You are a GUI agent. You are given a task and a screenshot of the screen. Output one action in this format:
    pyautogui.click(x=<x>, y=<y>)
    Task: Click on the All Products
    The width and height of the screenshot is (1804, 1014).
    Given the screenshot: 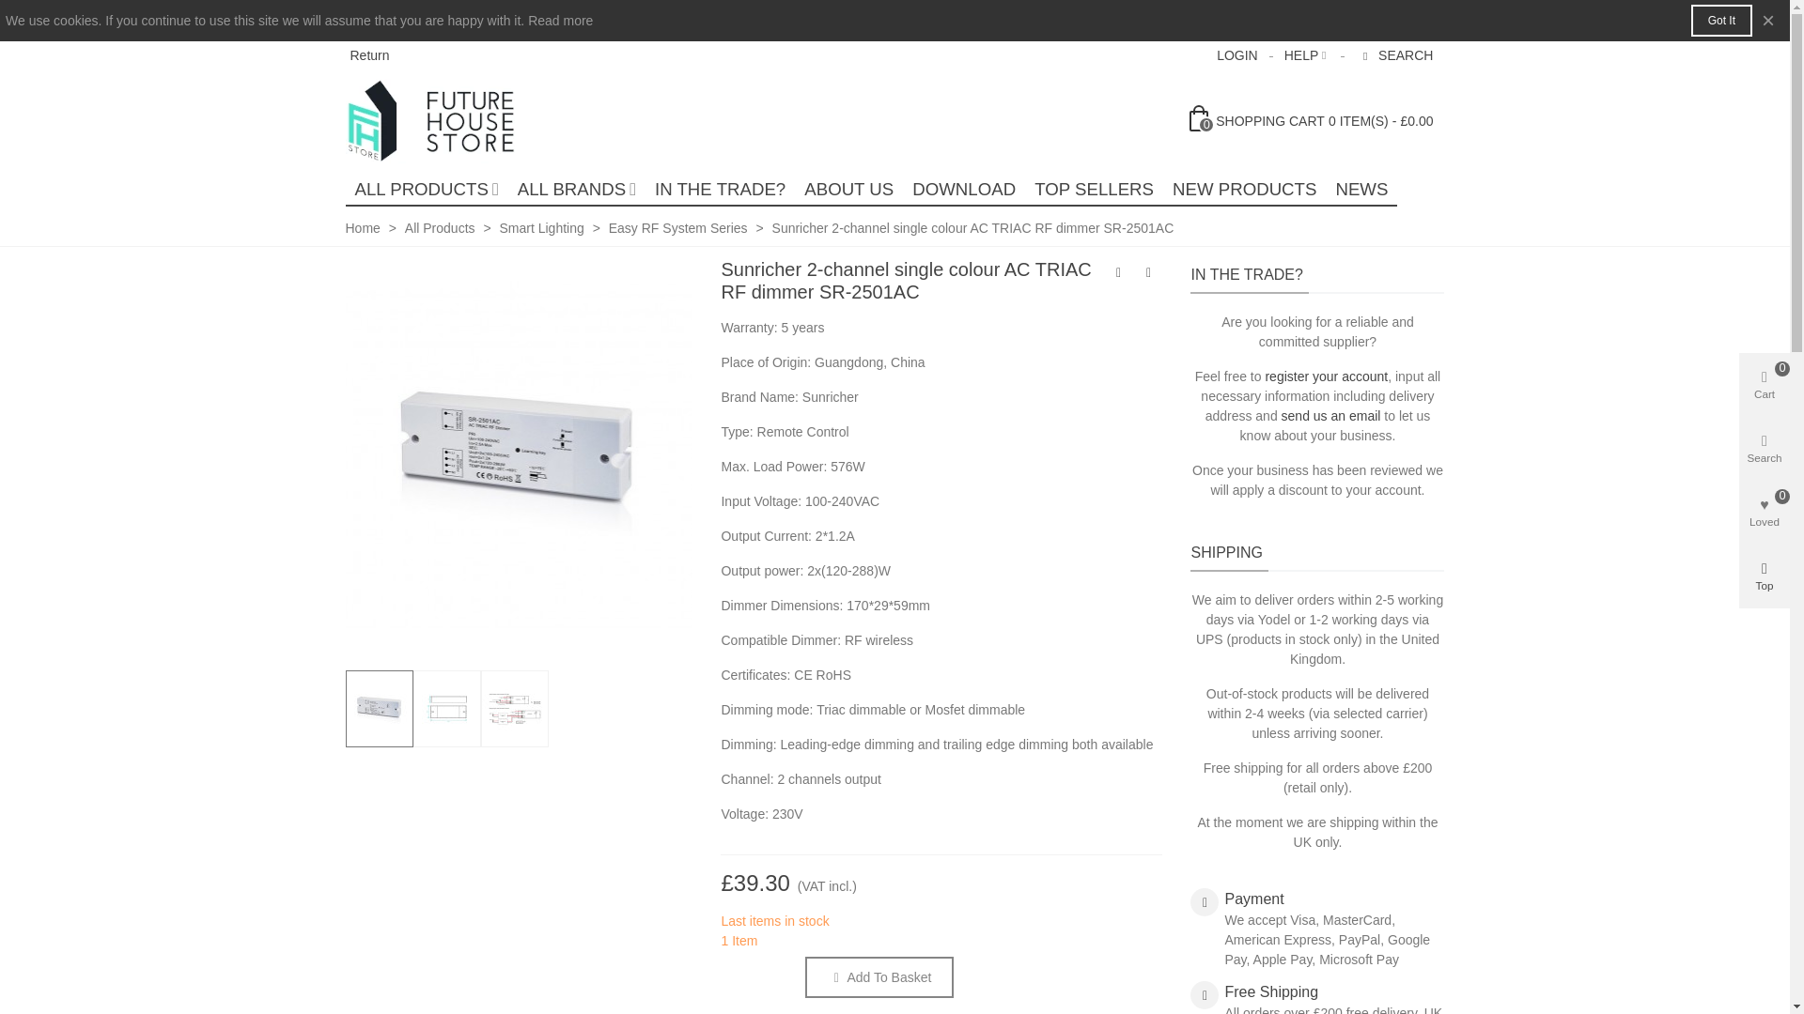 What is the action you would take?
    pyautogui.click(x=427, y=190)
    